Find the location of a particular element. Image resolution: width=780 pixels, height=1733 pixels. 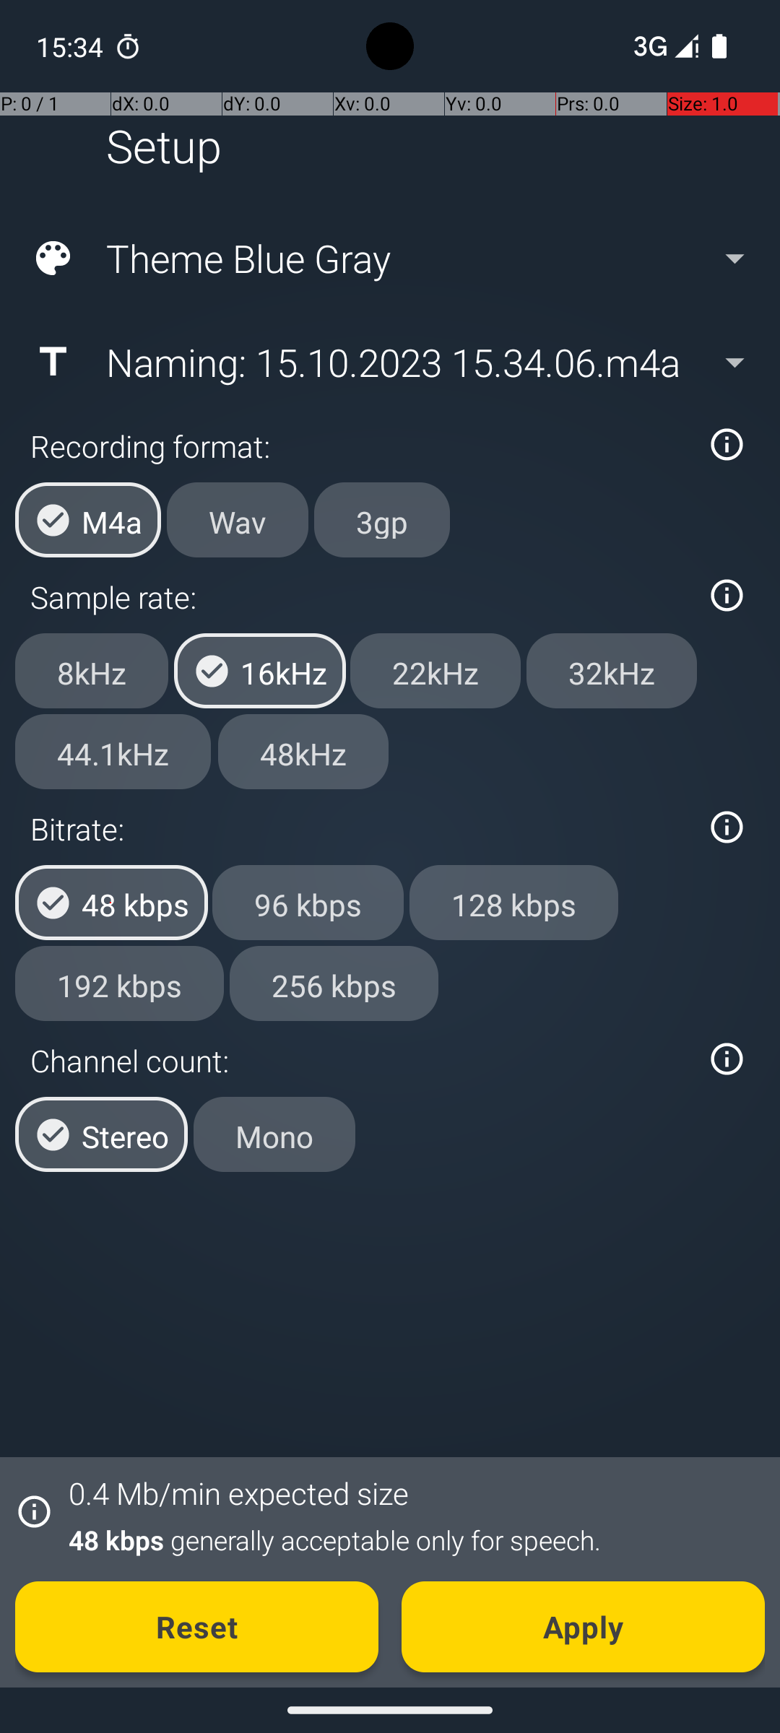

Naming: 15.10.2023 15.34.06.m4a is located at coordinates (389, 362).